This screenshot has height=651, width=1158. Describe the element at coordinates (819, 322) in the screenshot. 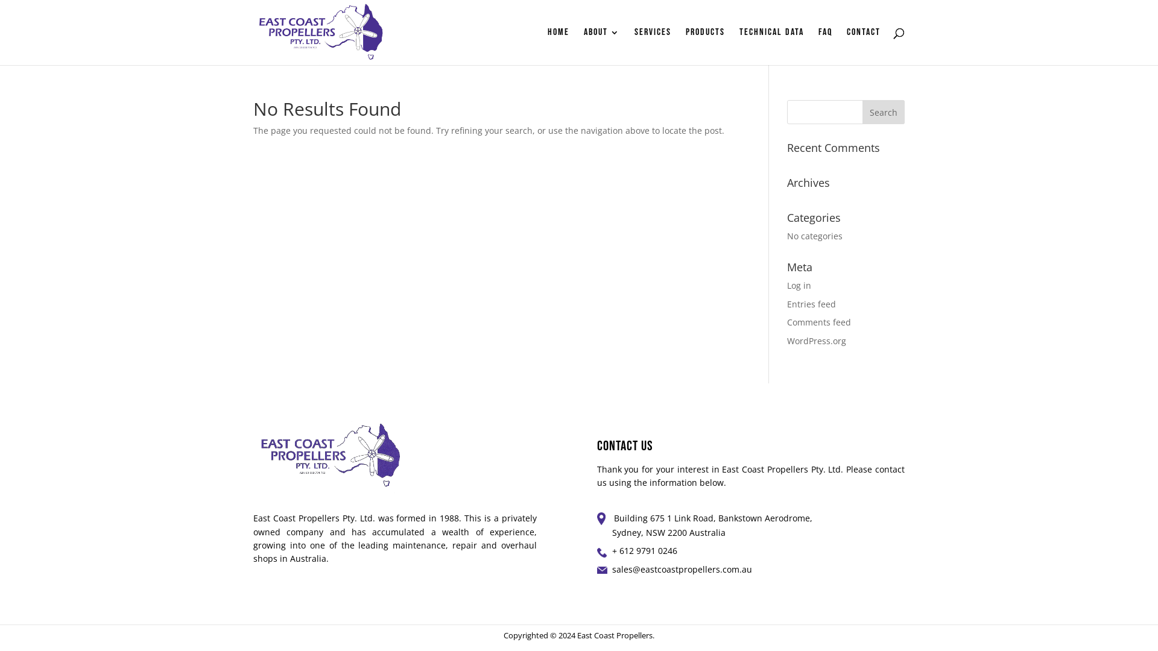

I see `Comments feed` at that location.